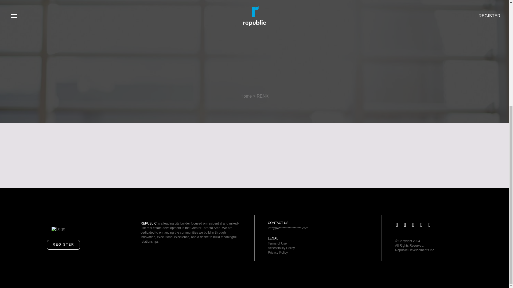 Image resolution: width=513 pixels, height=288 pixels. Describe the element at coordinates (277, 243) in the screenshot. I see `Terms of Use` at that location.